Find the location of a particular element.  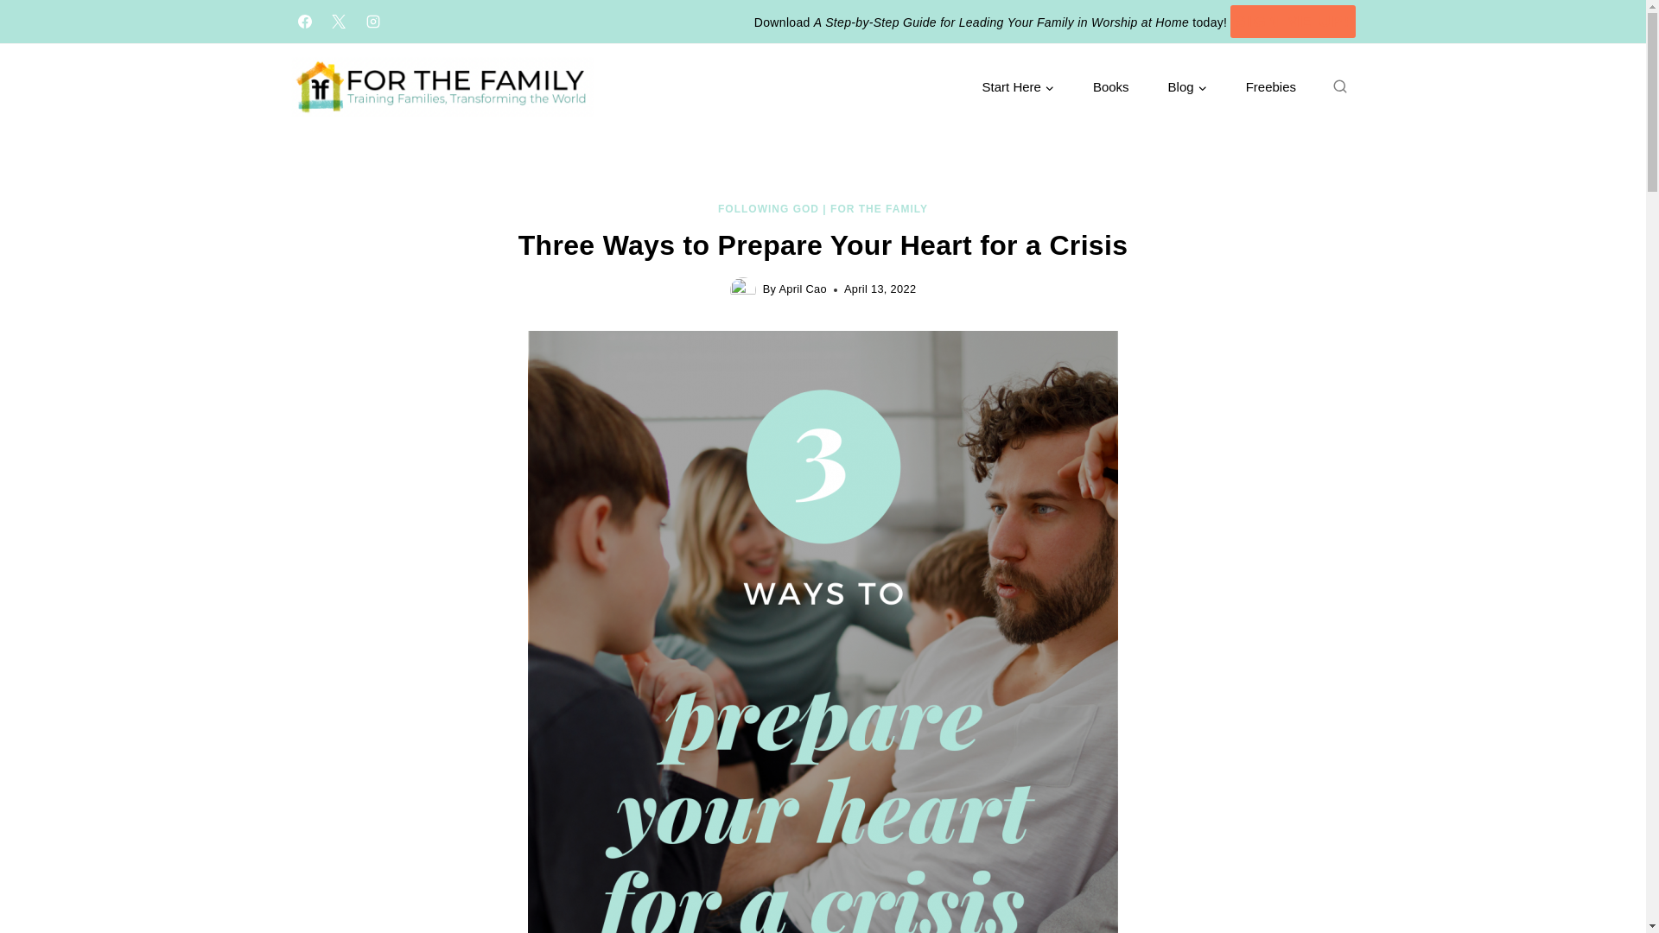

SIGN ME UP! is located at coordinates (1293, 22).